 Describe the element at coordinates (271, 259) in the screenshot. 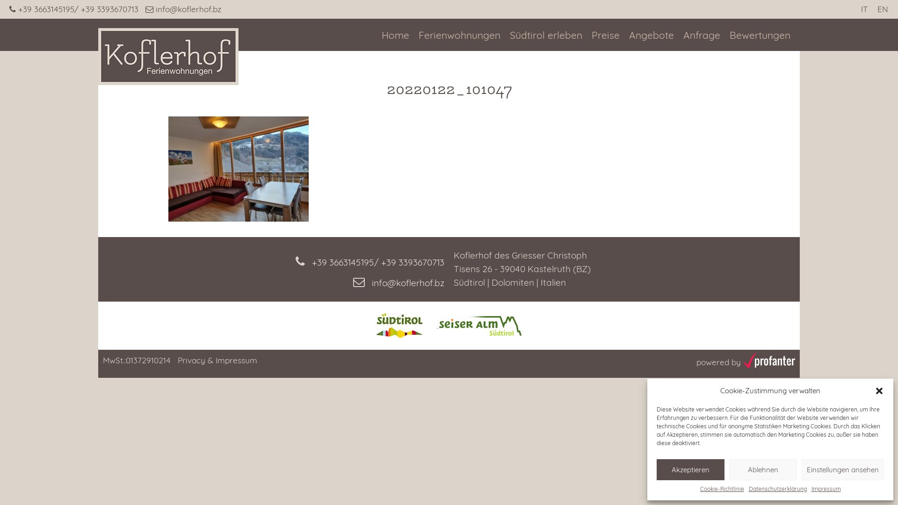

I see `+39 3663145195/ +39 3393670713` at that location.